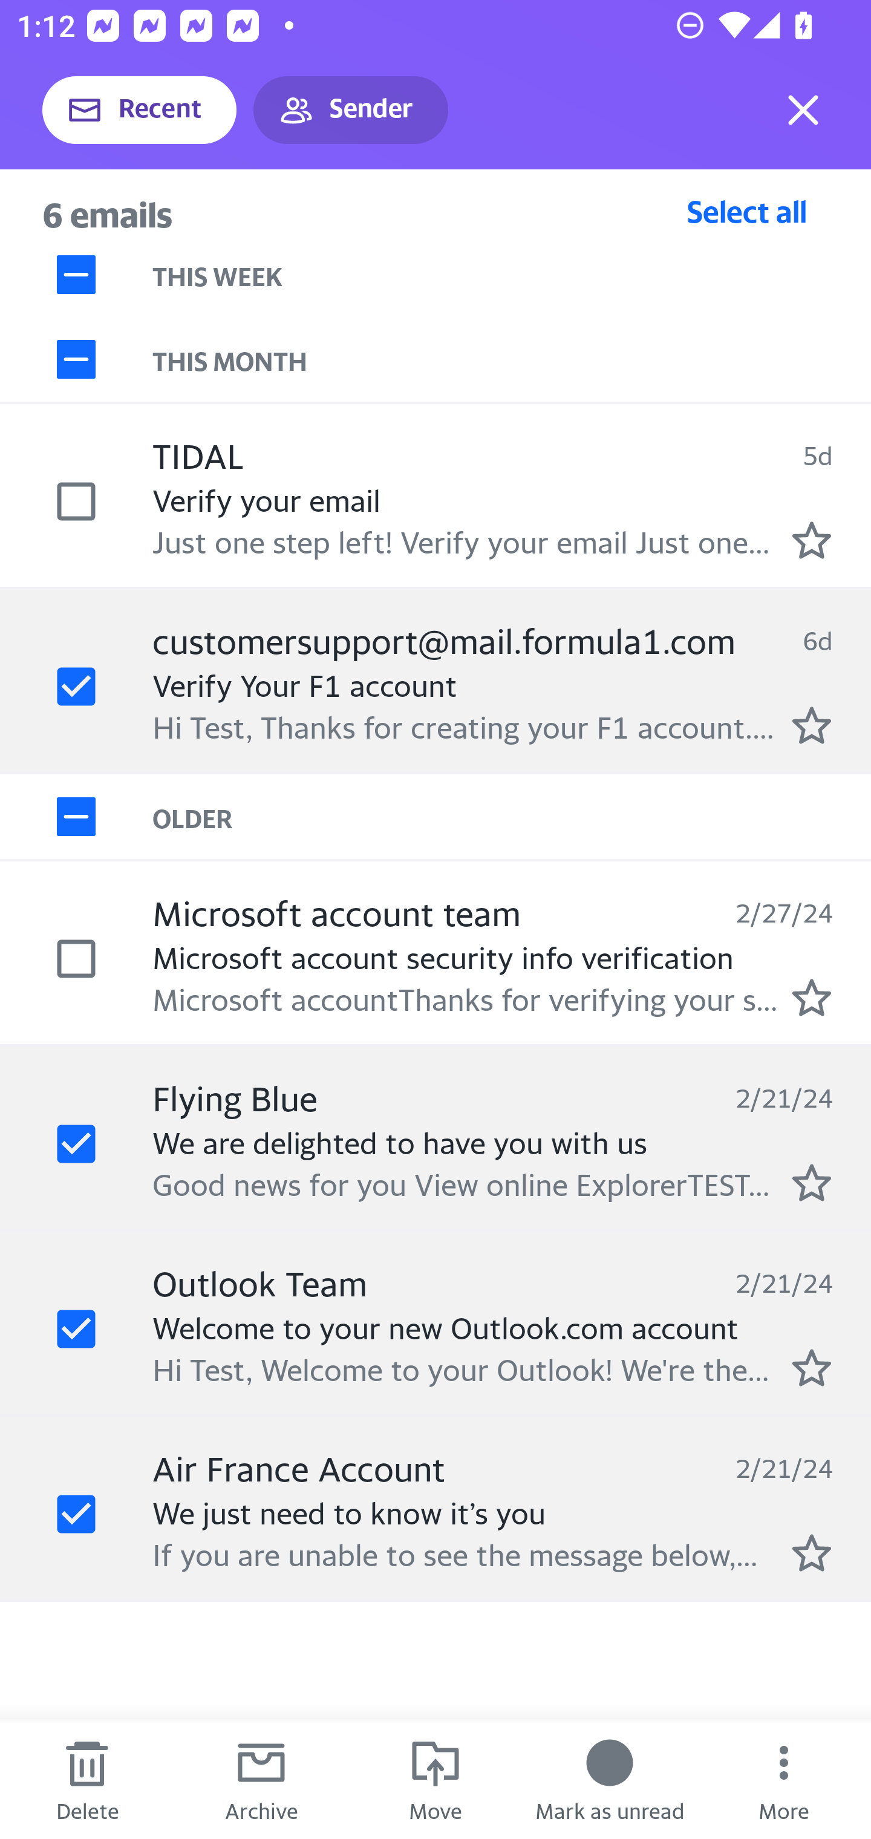  Describe the element at coordinates (812, 540) in the screenshot. I see `Mark as starred.` at that location.